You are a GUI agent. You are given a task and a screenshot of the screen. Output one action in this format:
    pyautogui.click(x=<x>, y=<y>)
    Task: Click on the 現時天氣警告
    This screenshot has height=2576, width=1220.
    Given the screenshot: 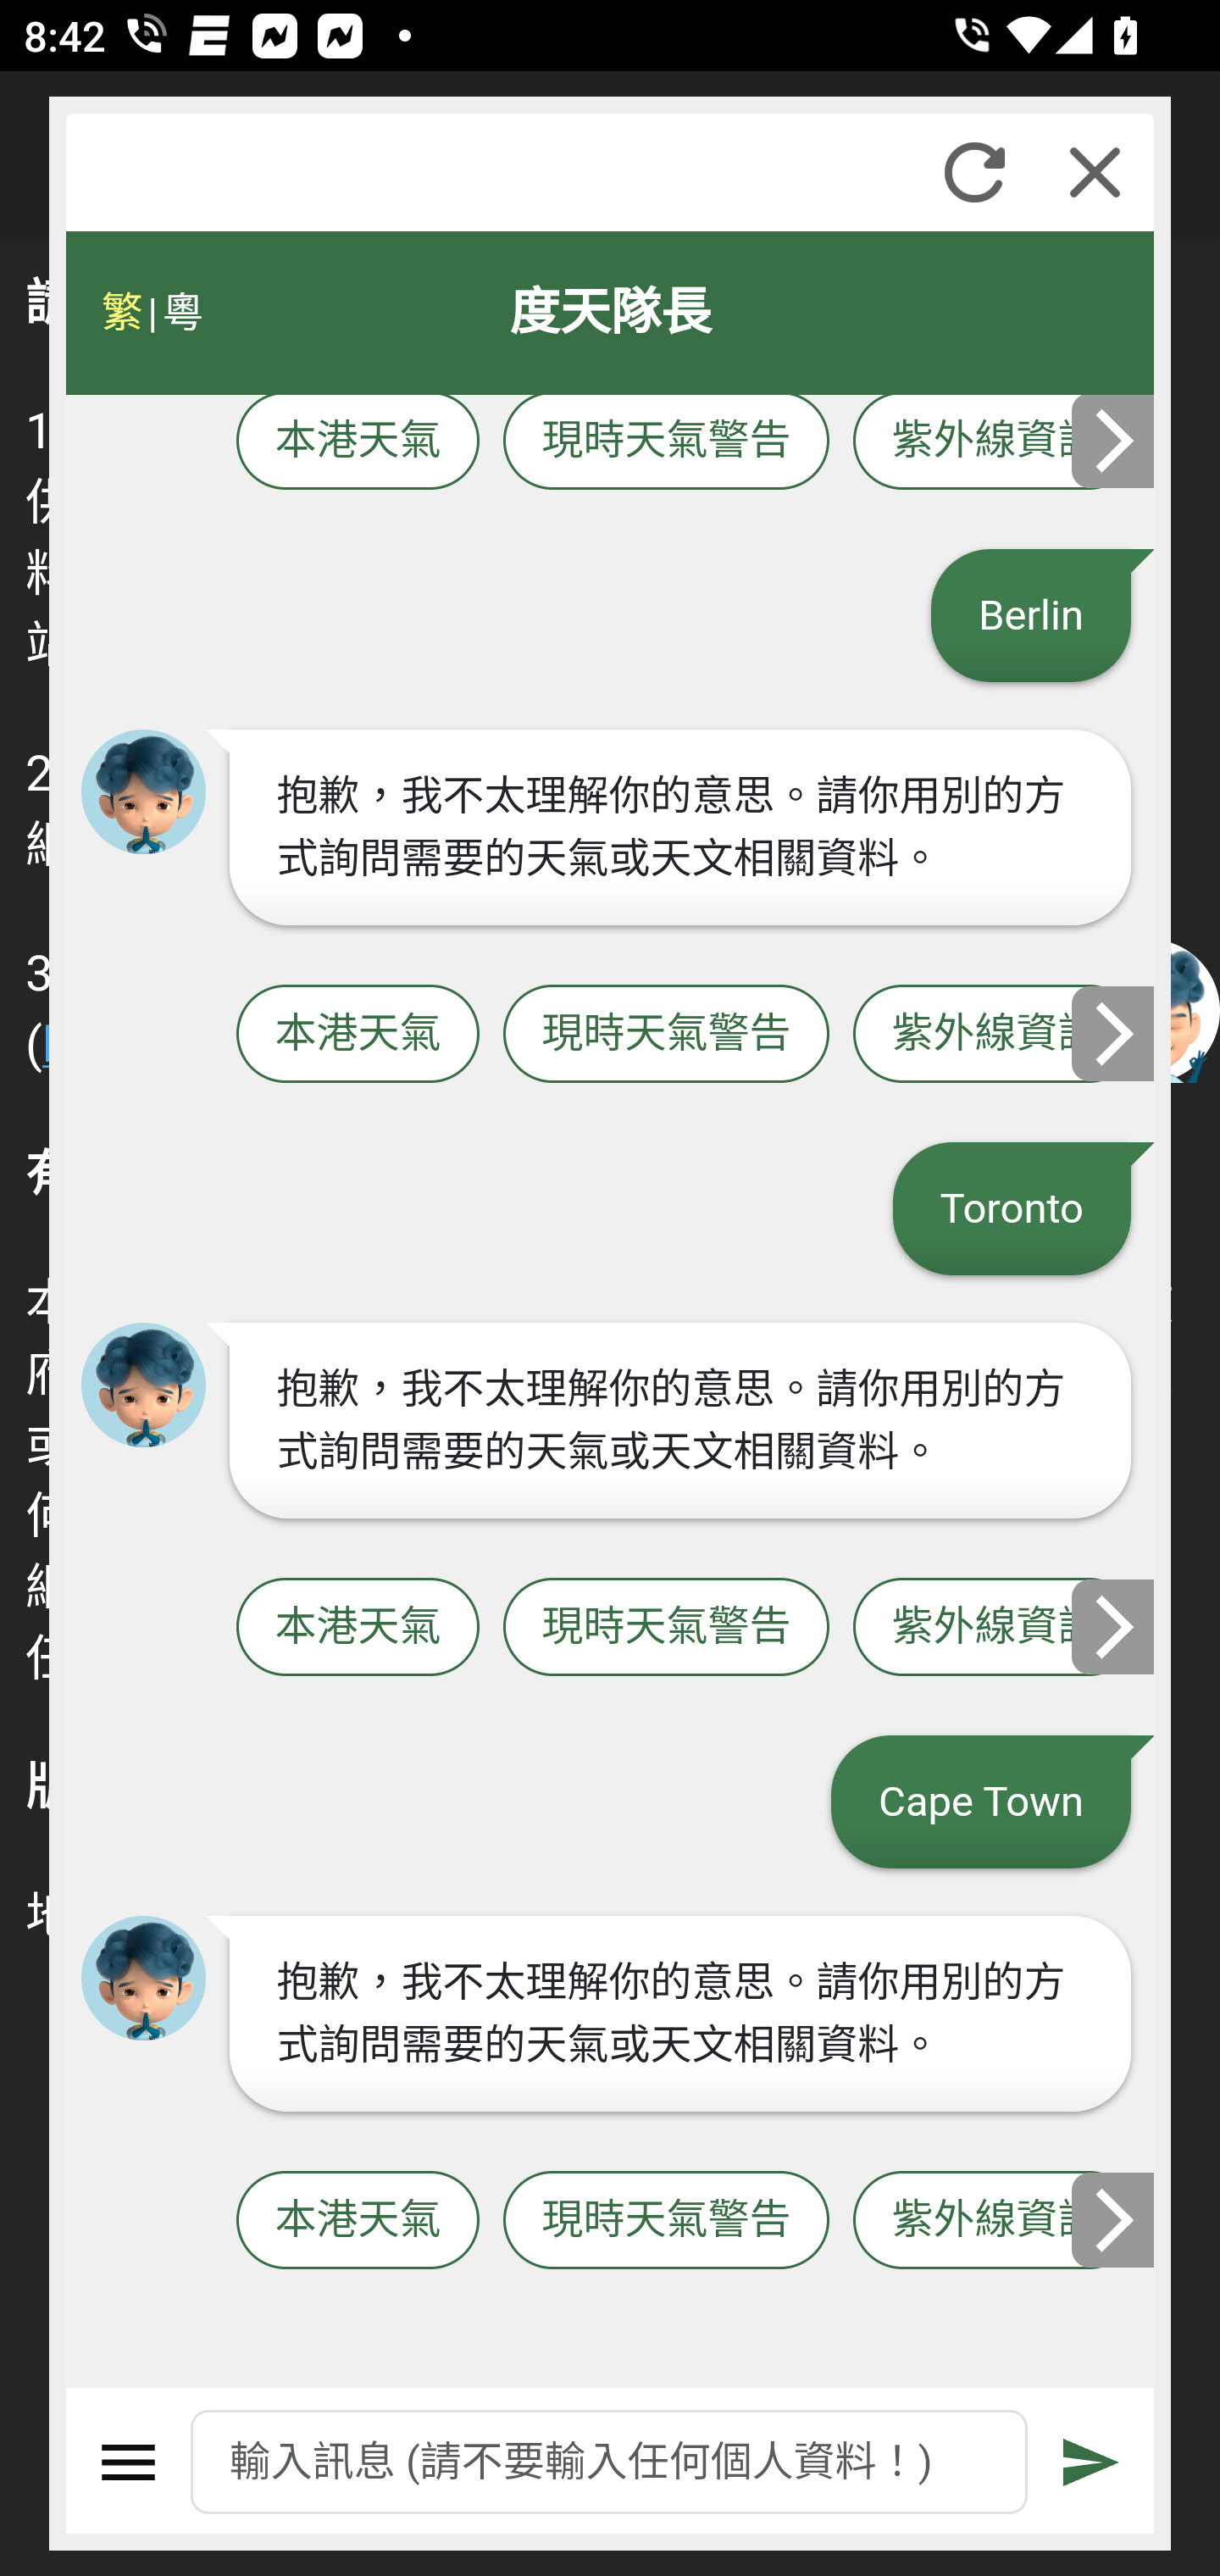 What is the action you would take?
    pyautogui.click(x=666, y=1034)
    